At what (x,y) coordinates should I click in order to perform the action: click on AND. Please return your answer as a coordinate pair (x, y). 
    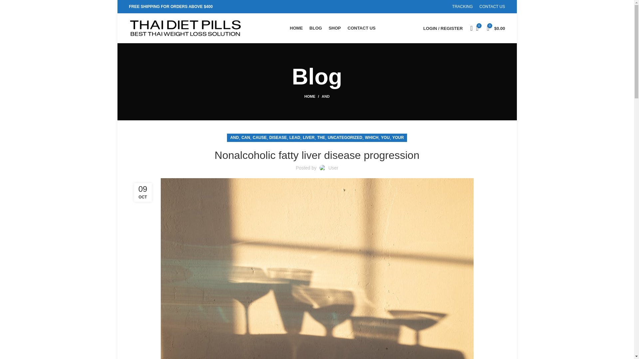
    Looking at the image, I should click on (325, 96).